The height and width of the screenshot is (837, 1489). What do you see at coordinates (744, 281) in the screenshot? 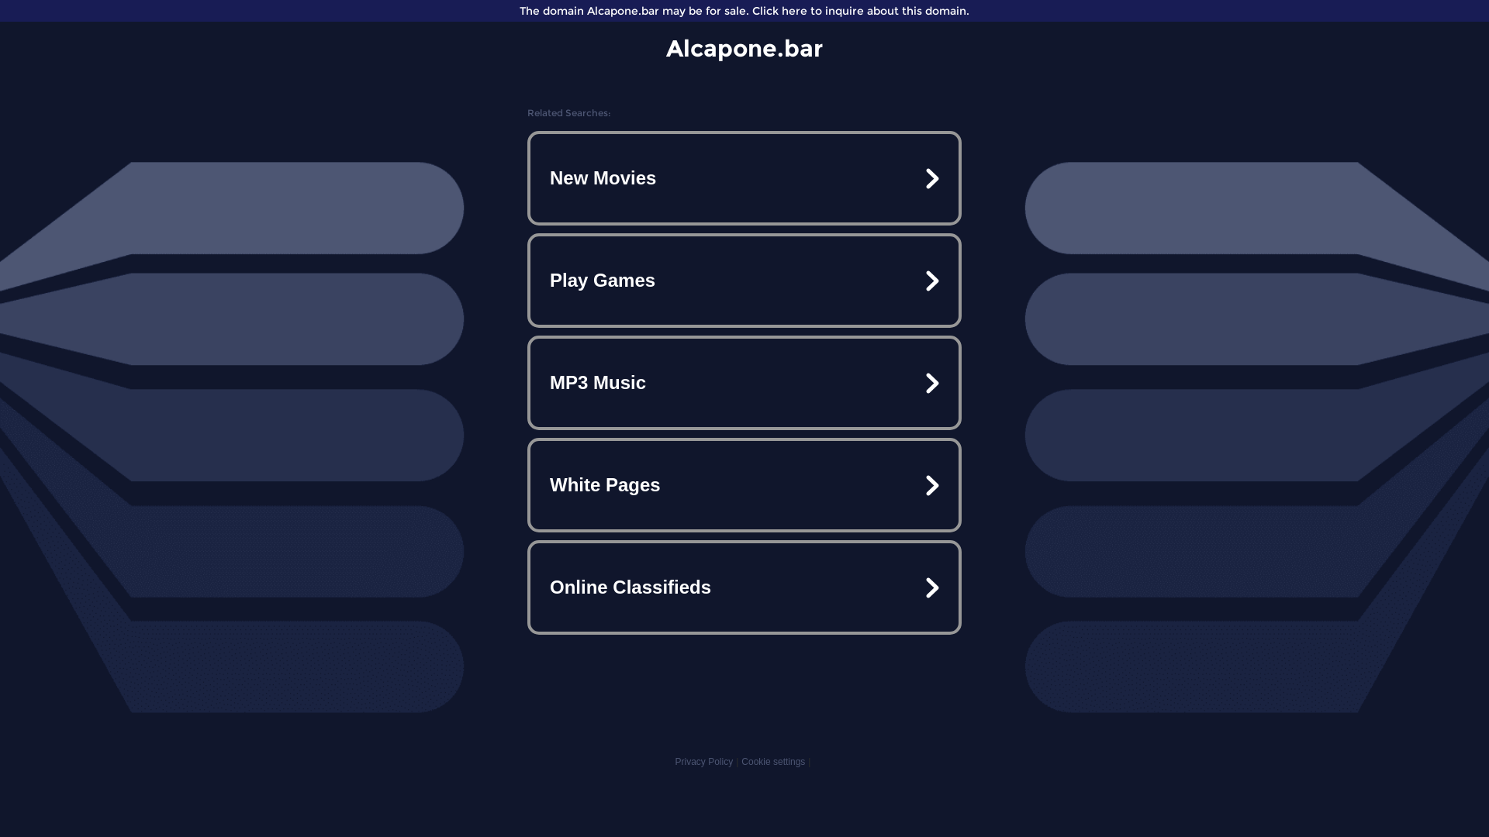
I see `Play Games` at bounding box center [744, 281].